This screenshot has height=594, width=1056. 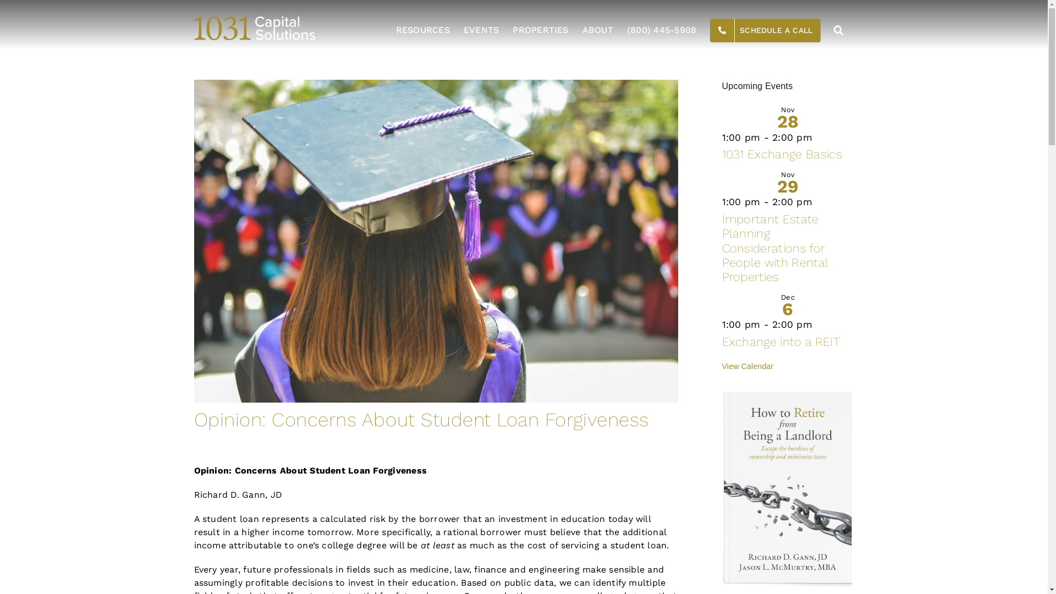 What do you see at coordinates (423, 30) in the screenshot?
I see `RESOURCES` at bounding box center [423, 30].